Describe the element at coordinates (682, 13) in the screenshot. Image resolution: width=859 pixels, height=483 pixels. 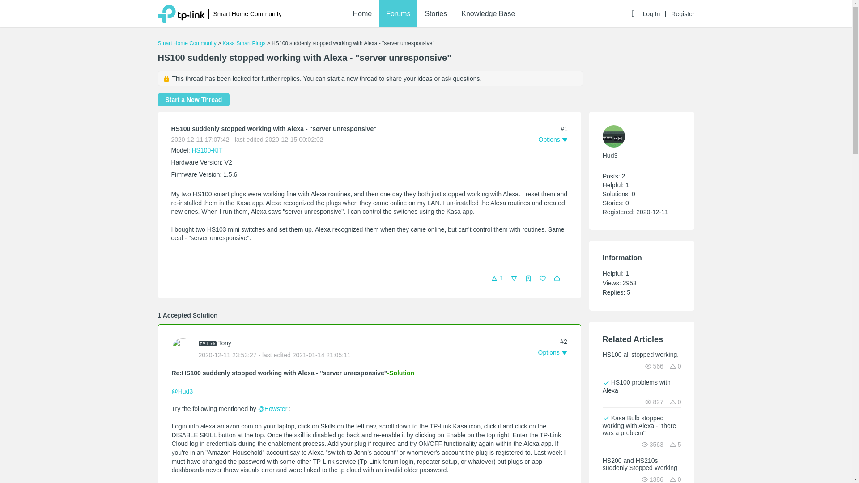
I see `Register` at that location.